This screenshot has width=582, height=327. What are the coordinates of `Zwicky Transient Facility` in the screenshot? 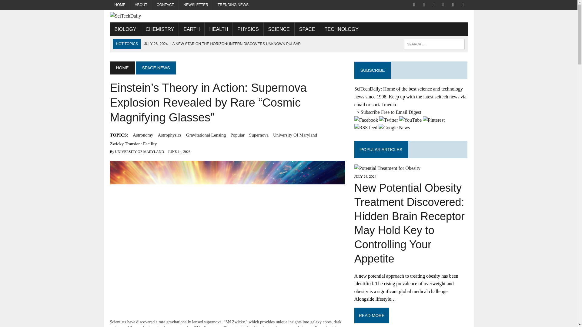 It's located at (133, 144).